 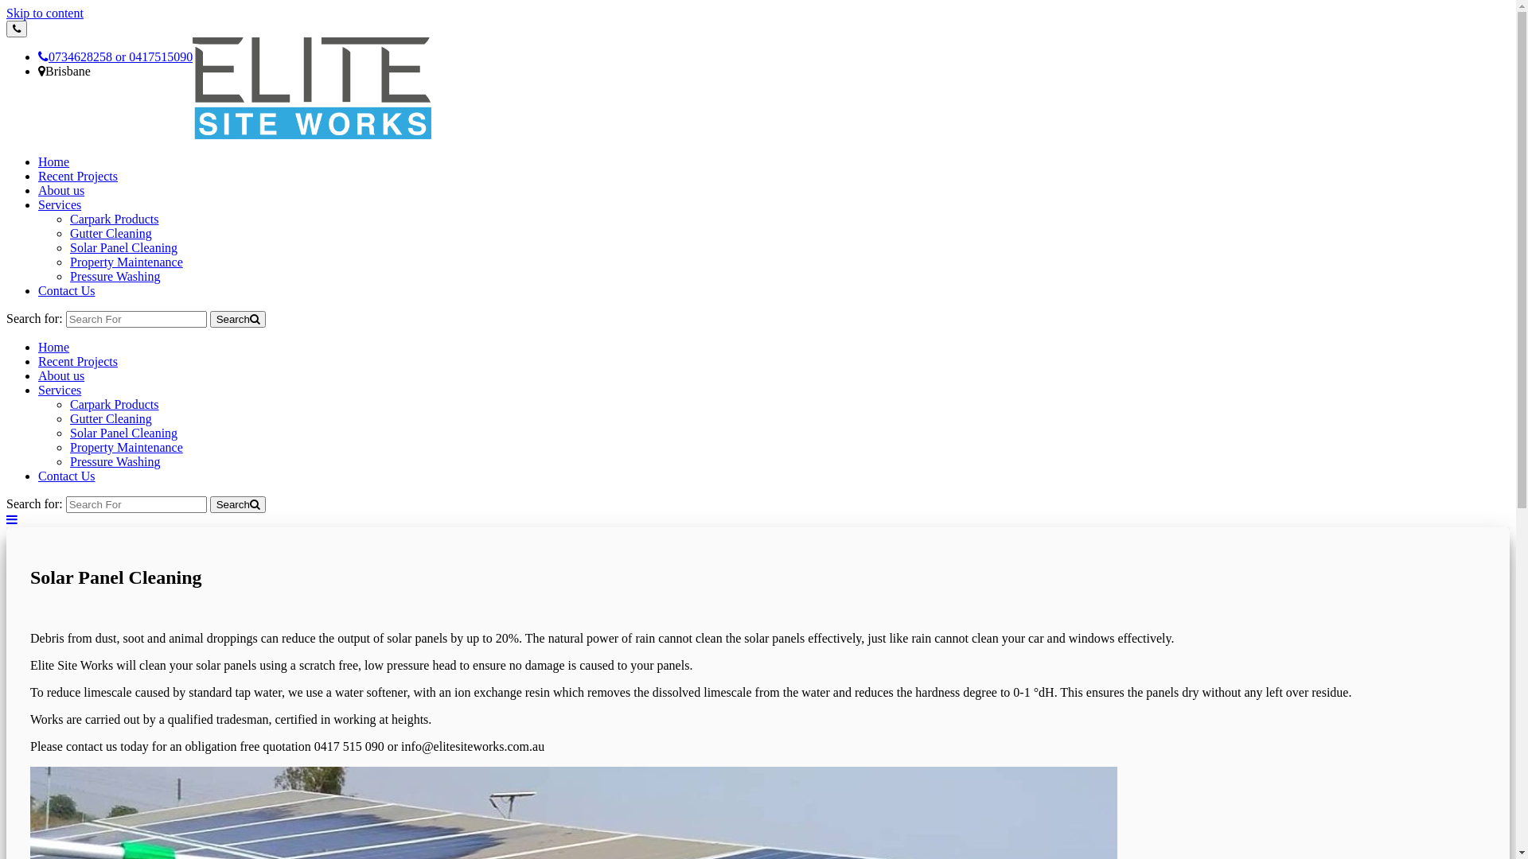 What do you see at coordinates (238, 320) in the screenshot?
I see `Search` at bounding box center [238, 320].